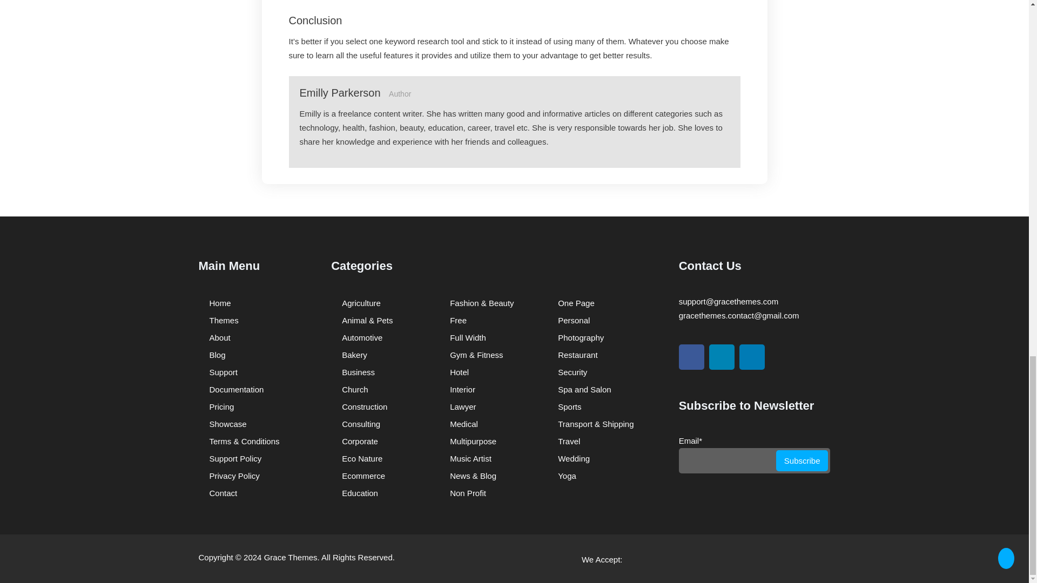 Image resolution: width=1037 pixels, height=583 pixels. Describe the element at coordinates (221, 321) in the screenshot. I see `Themes` at that location.